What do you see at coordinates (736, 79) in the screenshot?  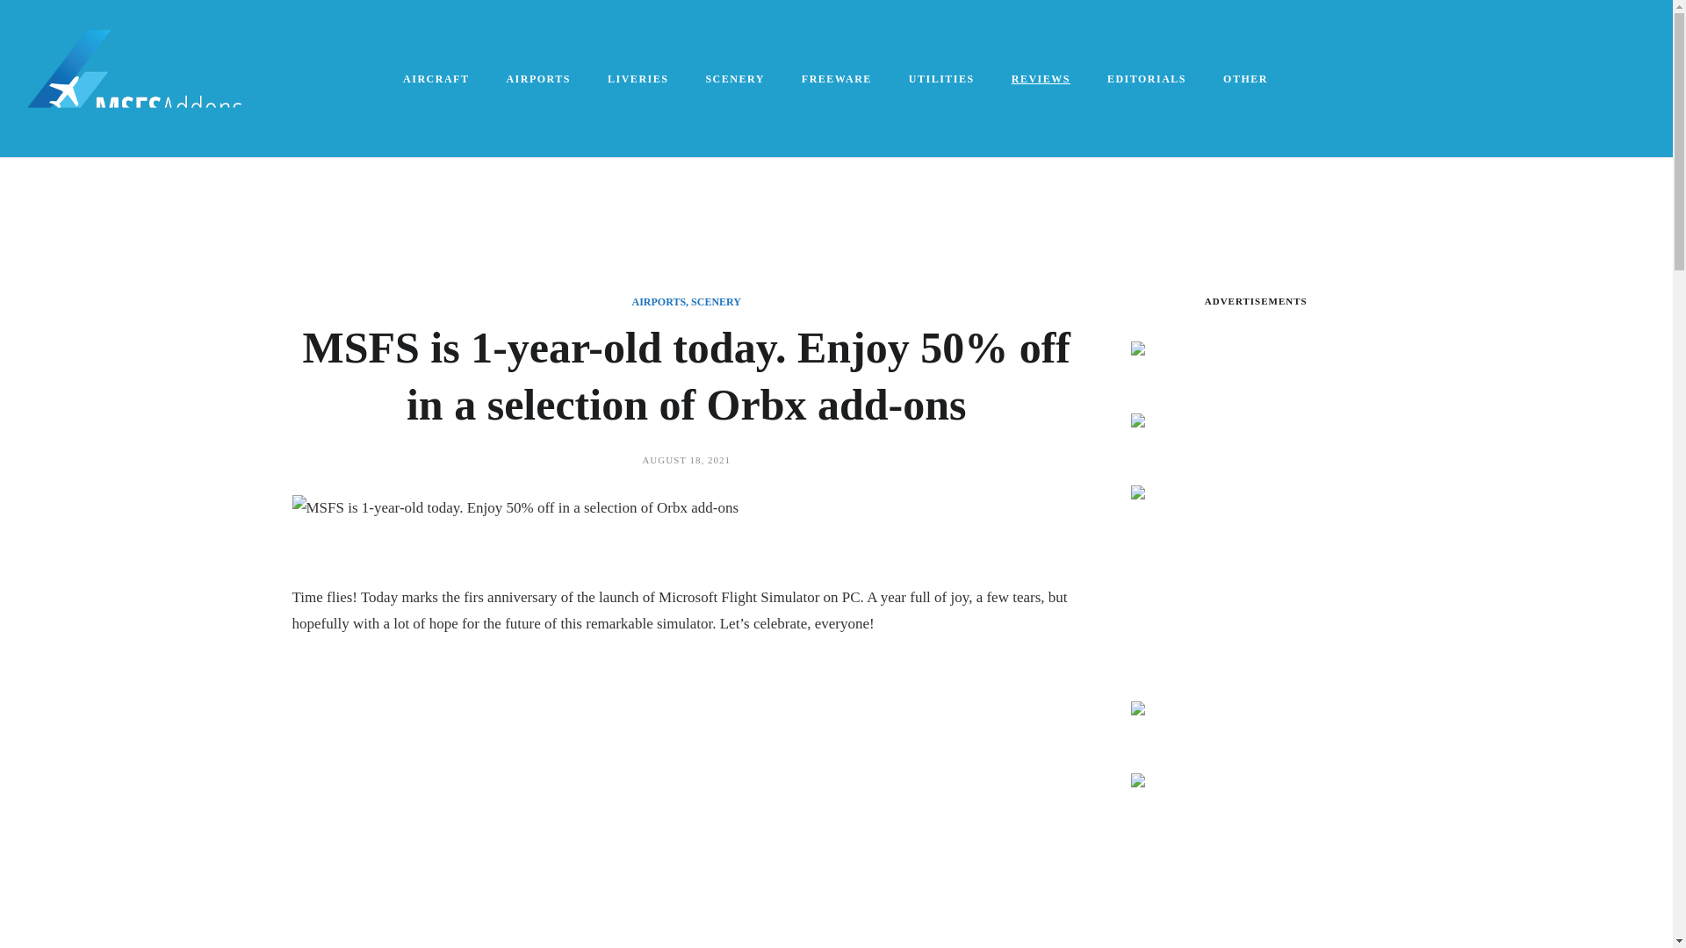 I see `SCENERY` at bounding box center [736, 79].